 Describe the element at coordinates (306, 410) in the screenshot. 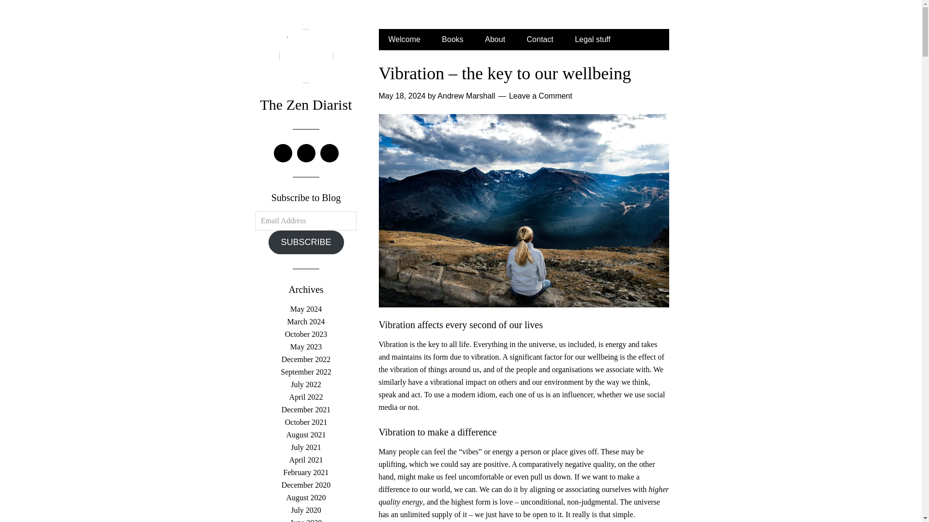

I see `December 2021` at that location.